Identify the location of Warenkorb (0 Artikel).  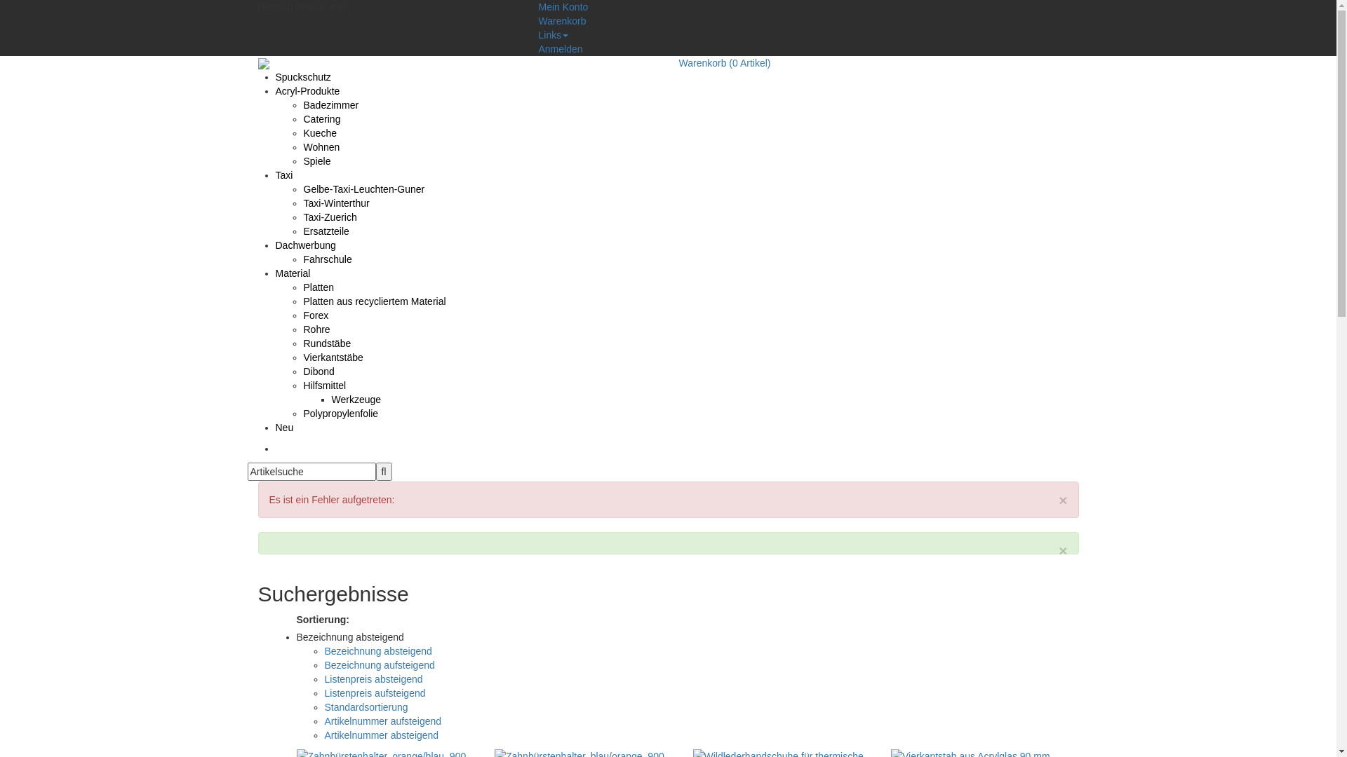
(725, 63).